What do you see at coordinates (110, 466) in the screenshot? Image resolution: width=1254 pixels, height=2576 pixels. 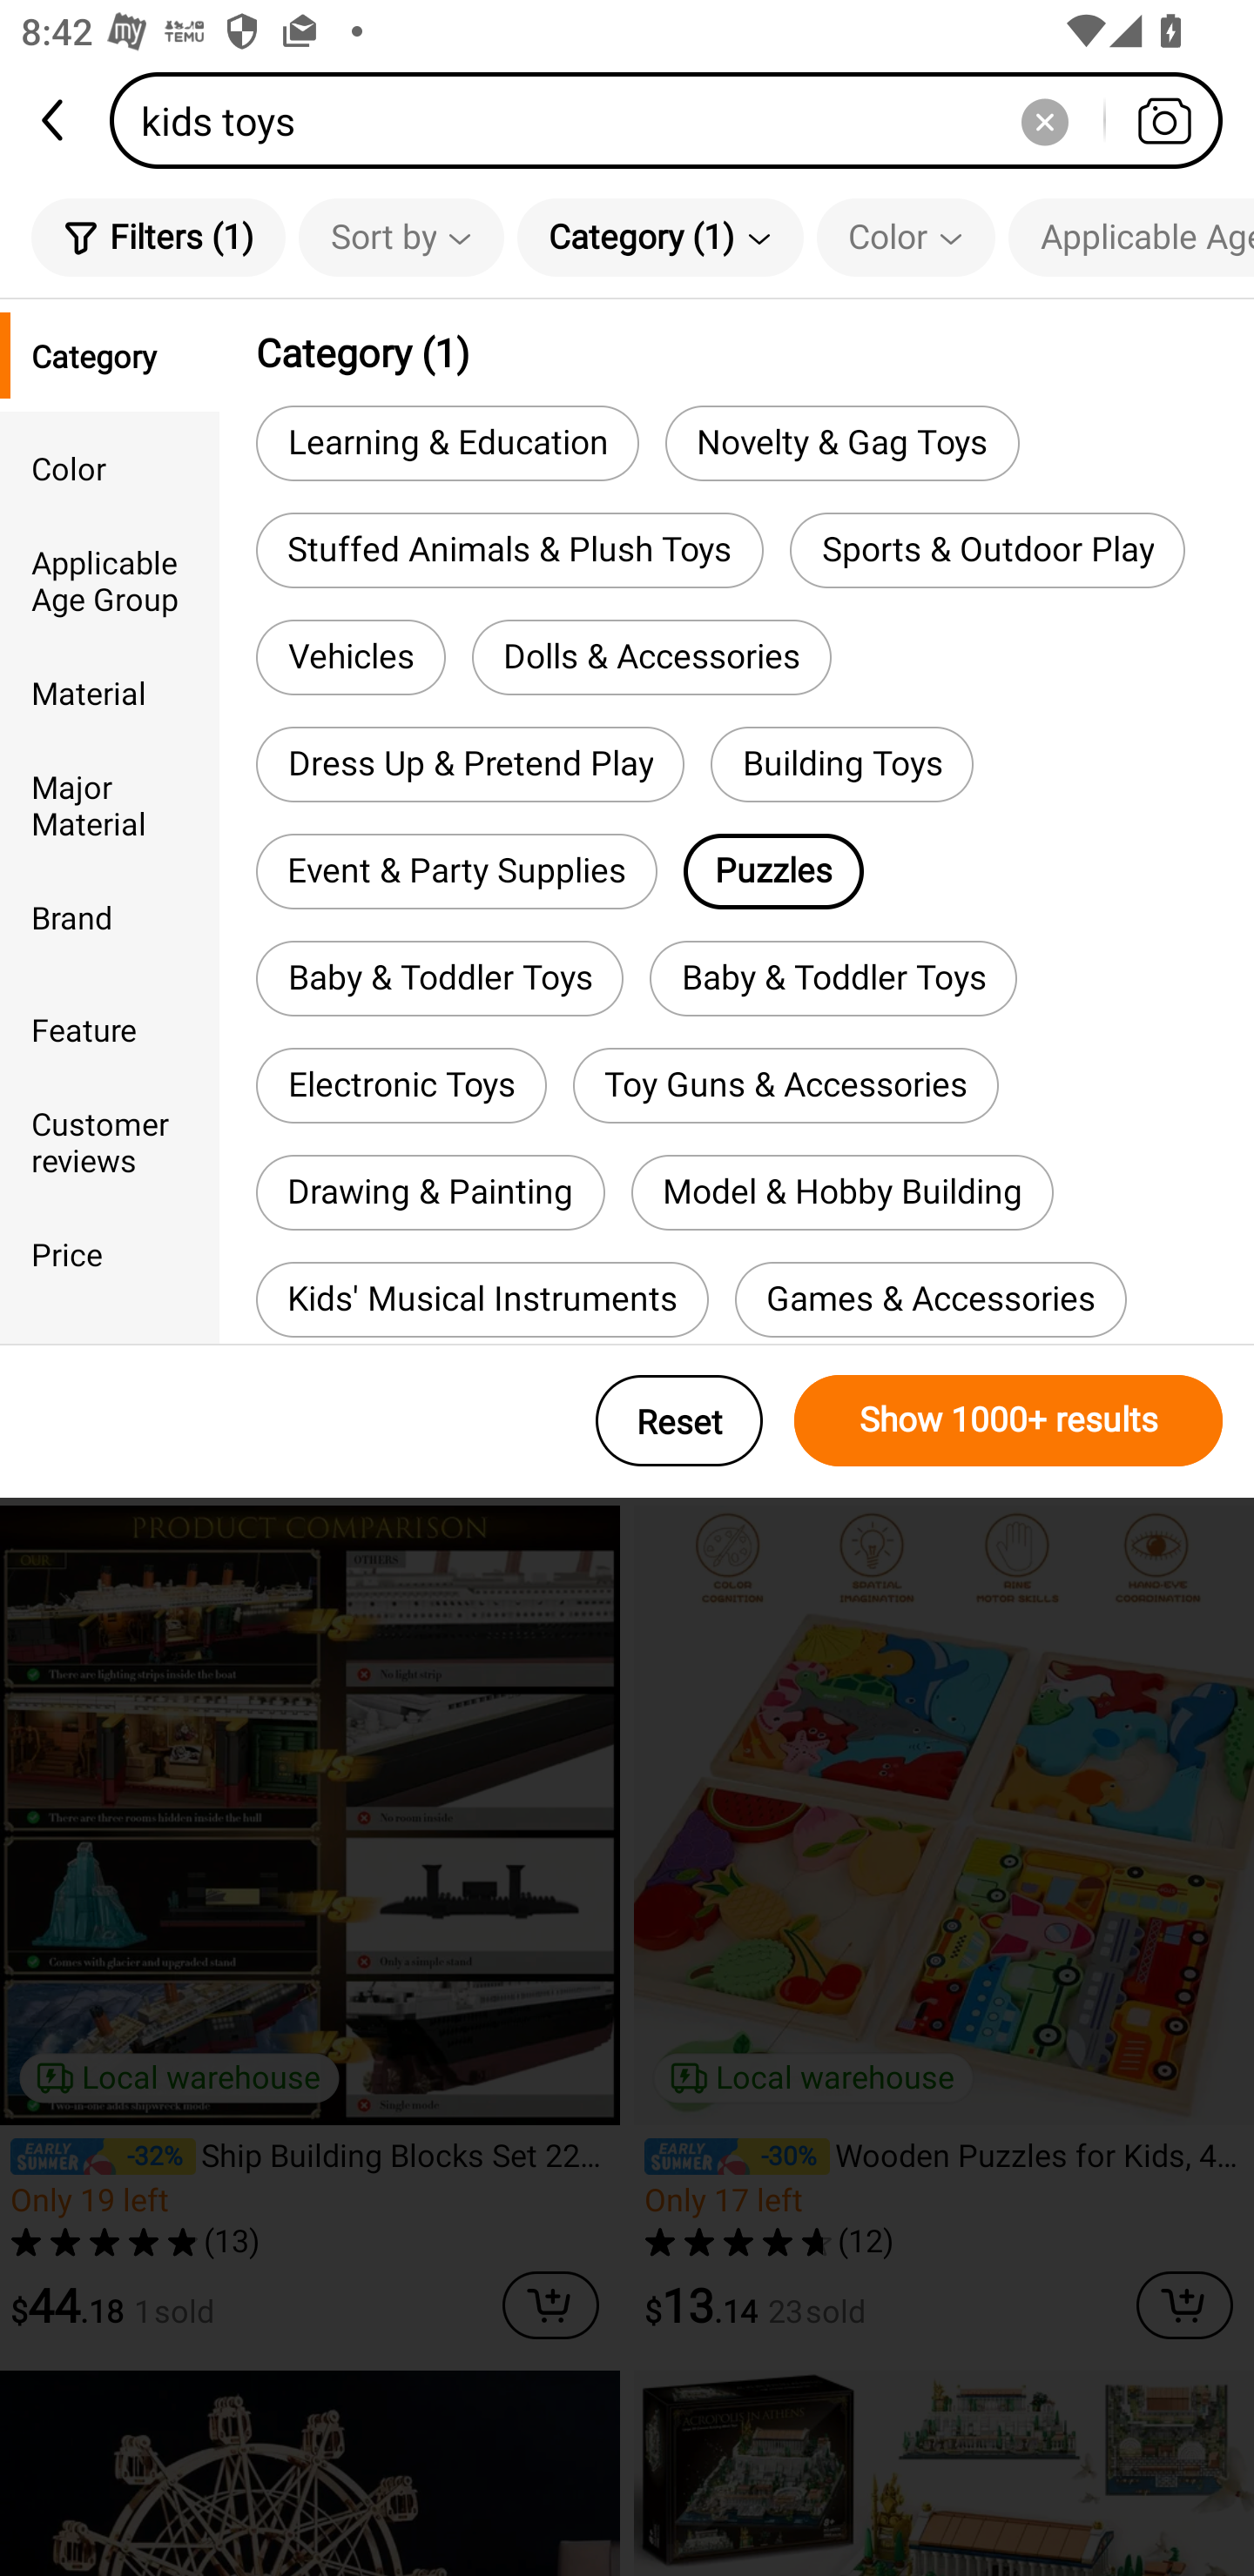 I see `Color` at bounding box center [110, 466].